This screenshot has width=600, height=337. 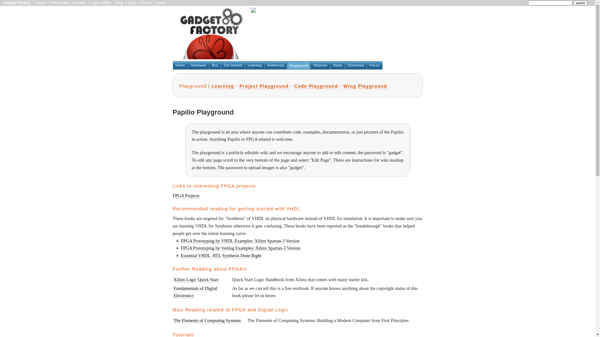 What do you see at coordinates (198, 66) in the screenshot?
I see `Hardware` at bounding box center [198, 66].